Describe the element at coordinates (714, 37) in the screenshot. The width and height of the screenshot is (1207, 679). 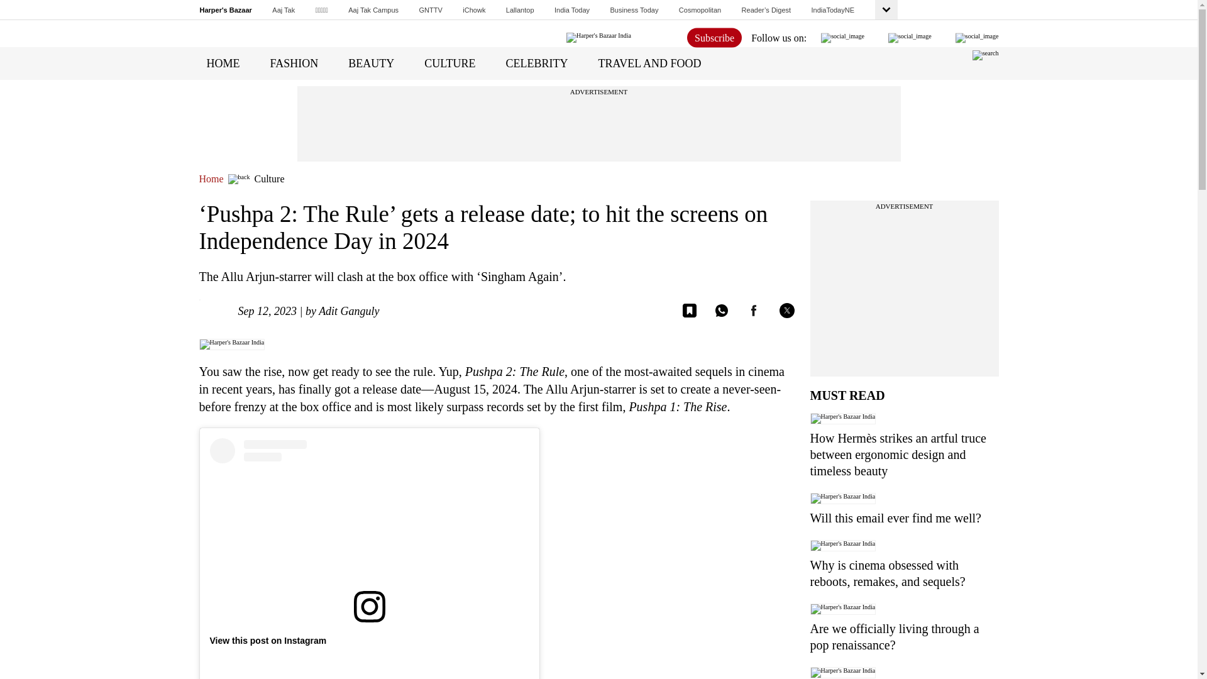
I see `Subscribe` at that location.